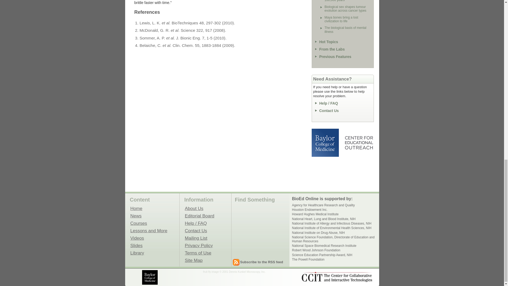 The height and width of the screenshot is (286, 508). I want to click on Baylor College of Medicine, so click(150, 277).